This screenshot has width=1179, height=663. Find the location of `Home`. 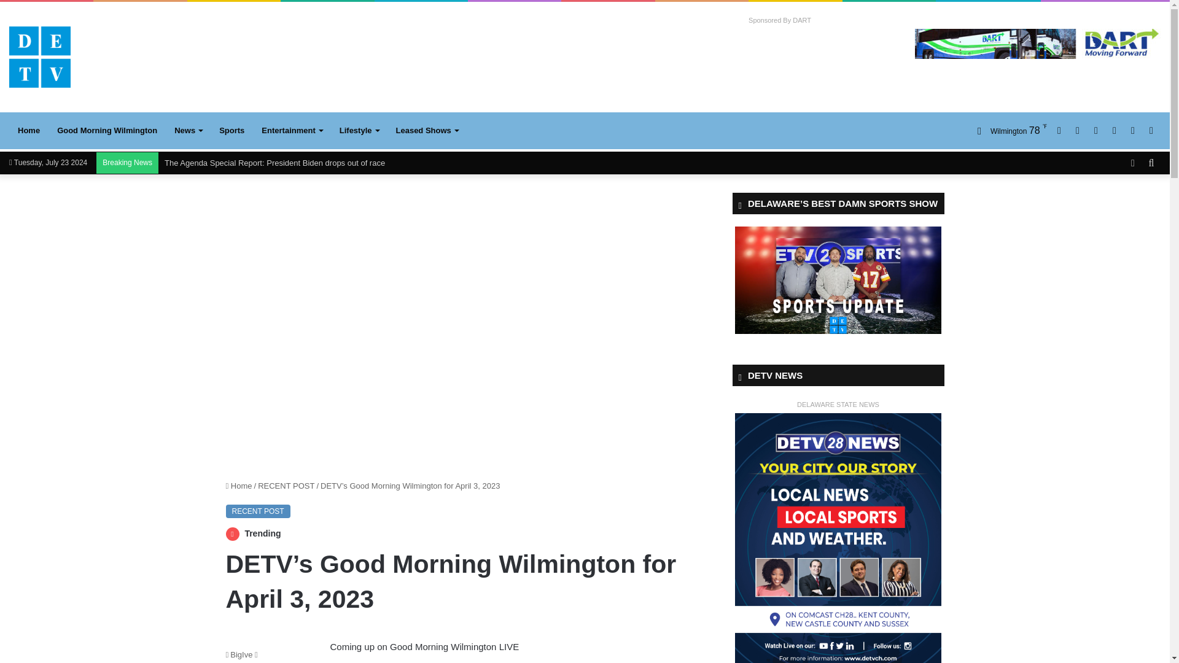

Home is located at coordinates (28, 130).